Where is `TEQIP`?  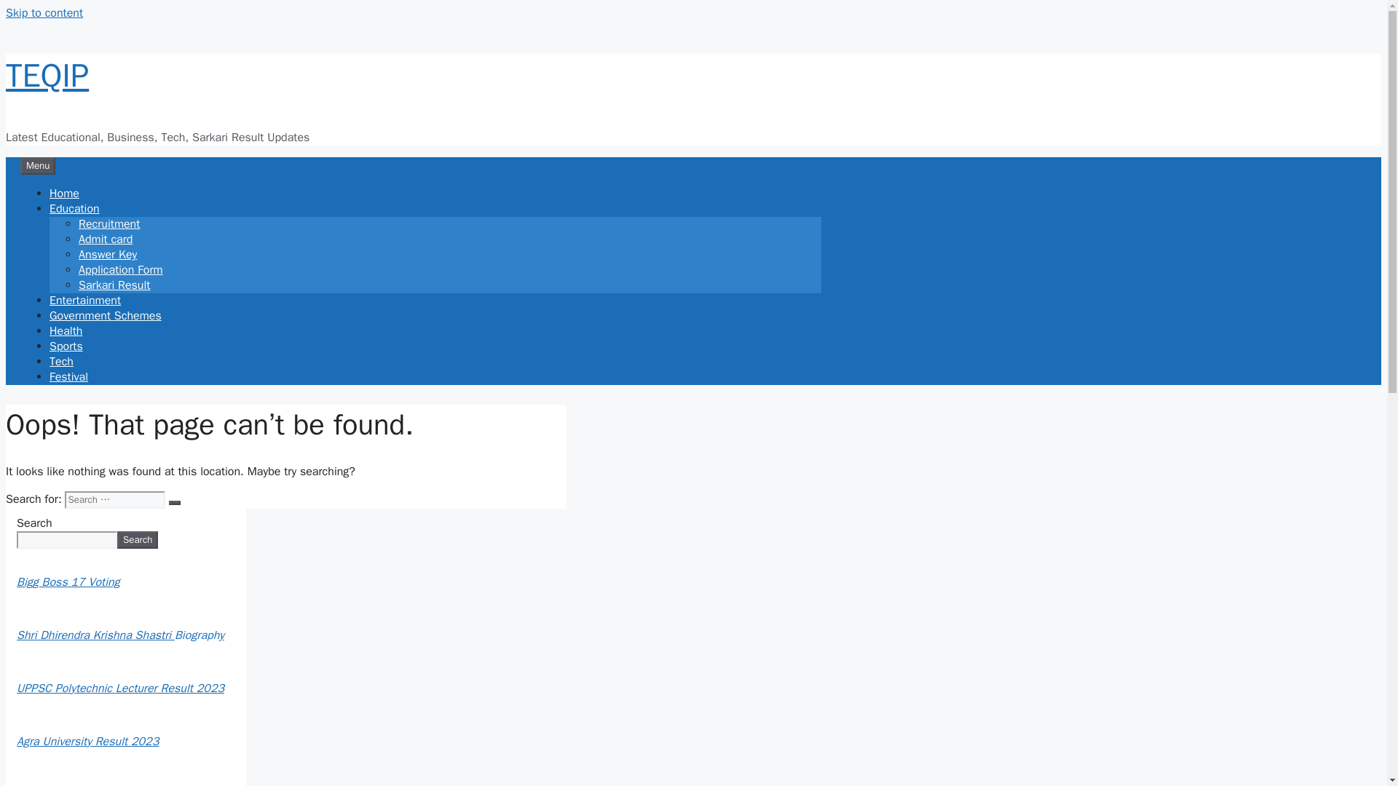
TEQIP is located at coordinates (47, 75).